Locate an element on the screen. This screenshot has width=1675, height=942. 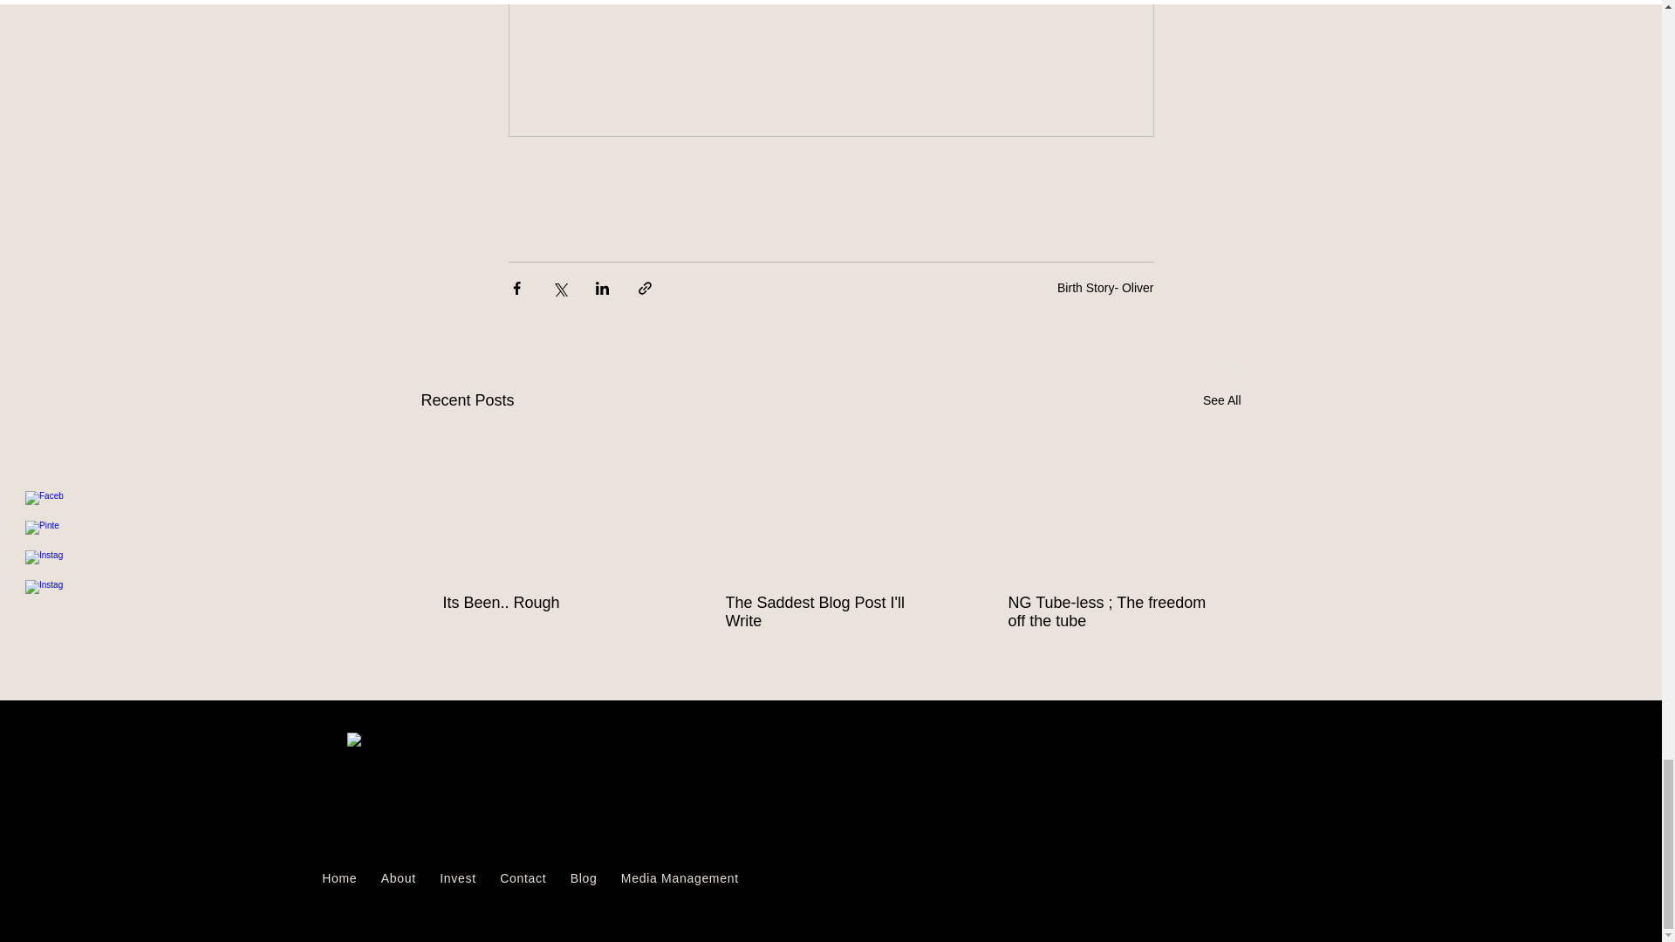
Birth Story- Oliver is located at coordinates (522, 877).